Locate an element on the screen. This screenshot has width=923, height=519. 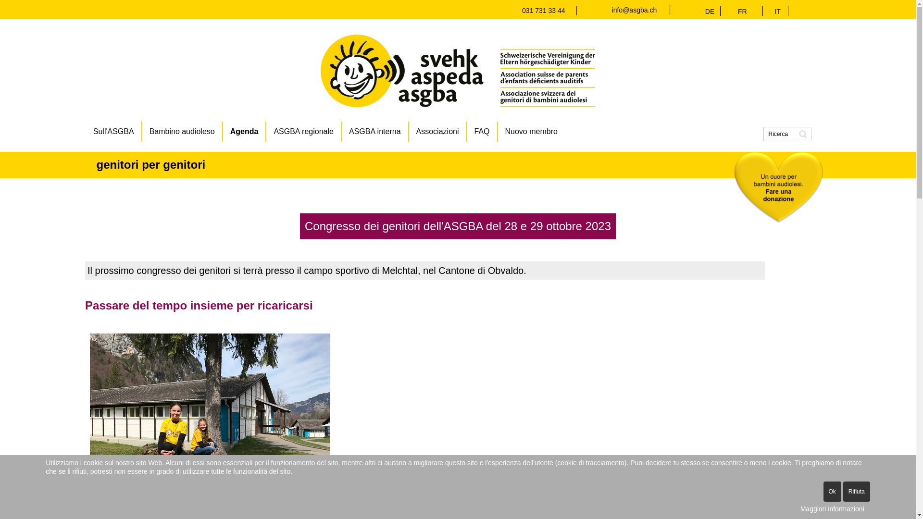
IT is located at coordinates (778, 12).